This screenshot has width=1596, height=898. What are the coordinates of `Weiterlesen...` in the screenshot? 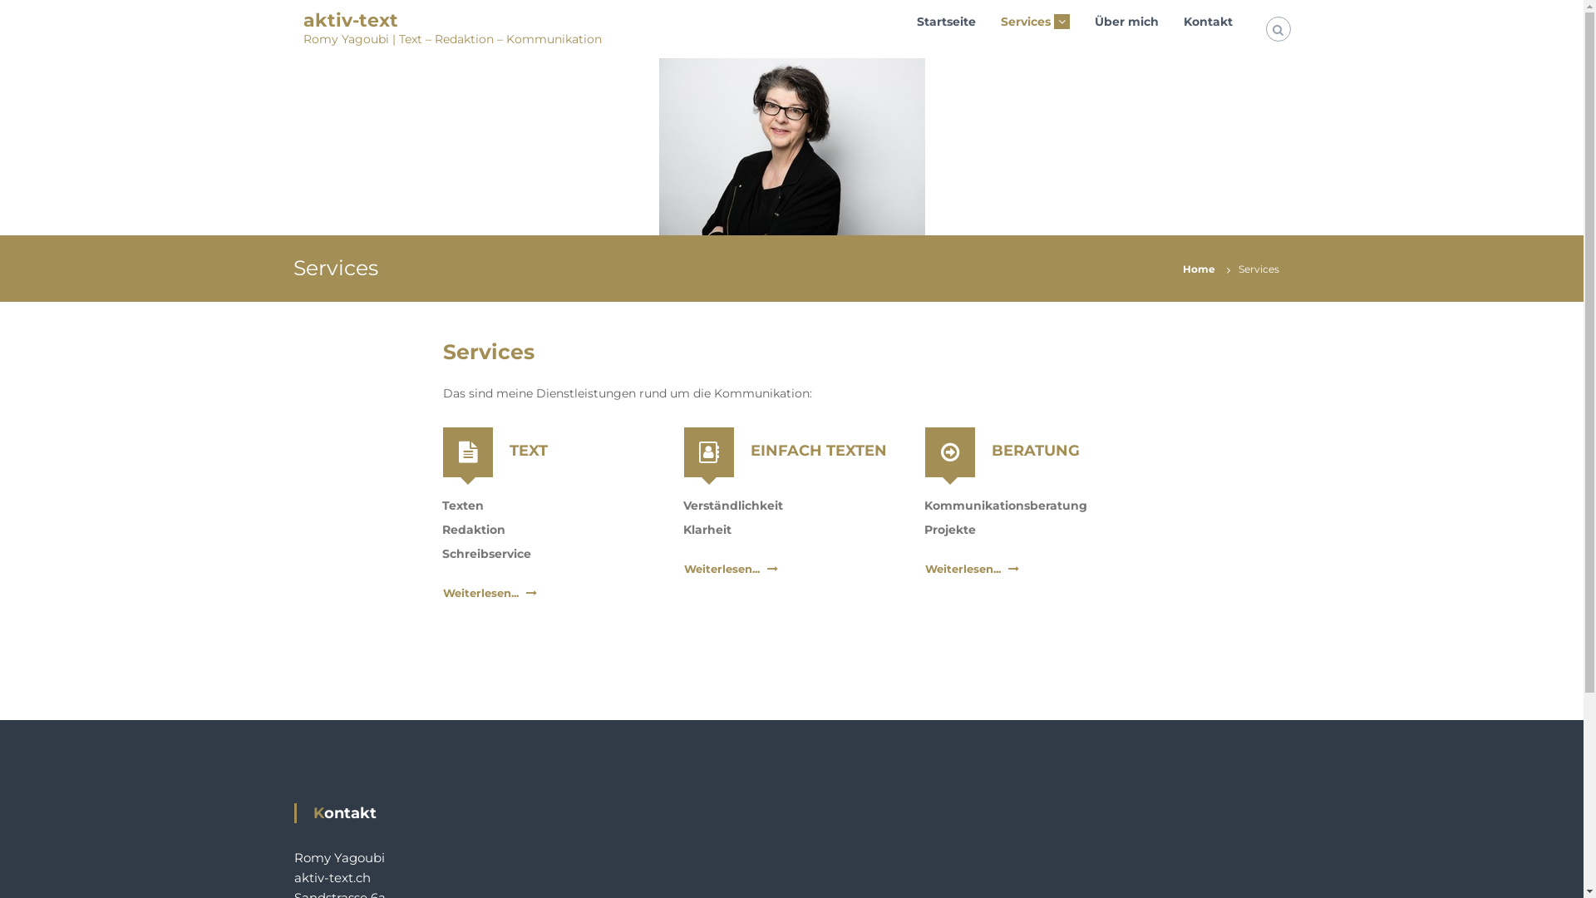 It's located at (480, 594).